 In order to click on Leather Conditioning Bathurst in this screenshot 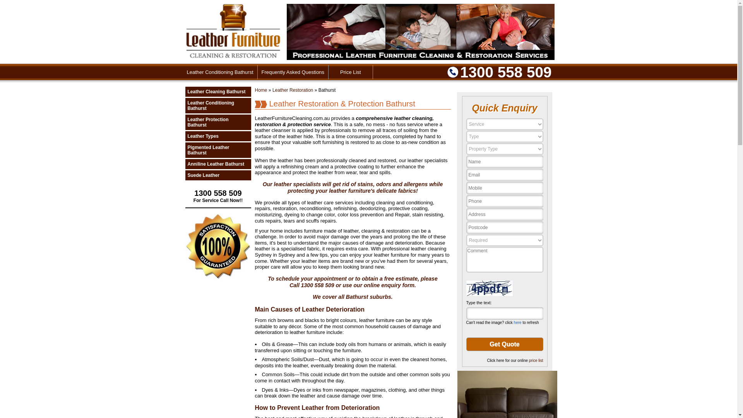, I will do `click(218, 106)`.